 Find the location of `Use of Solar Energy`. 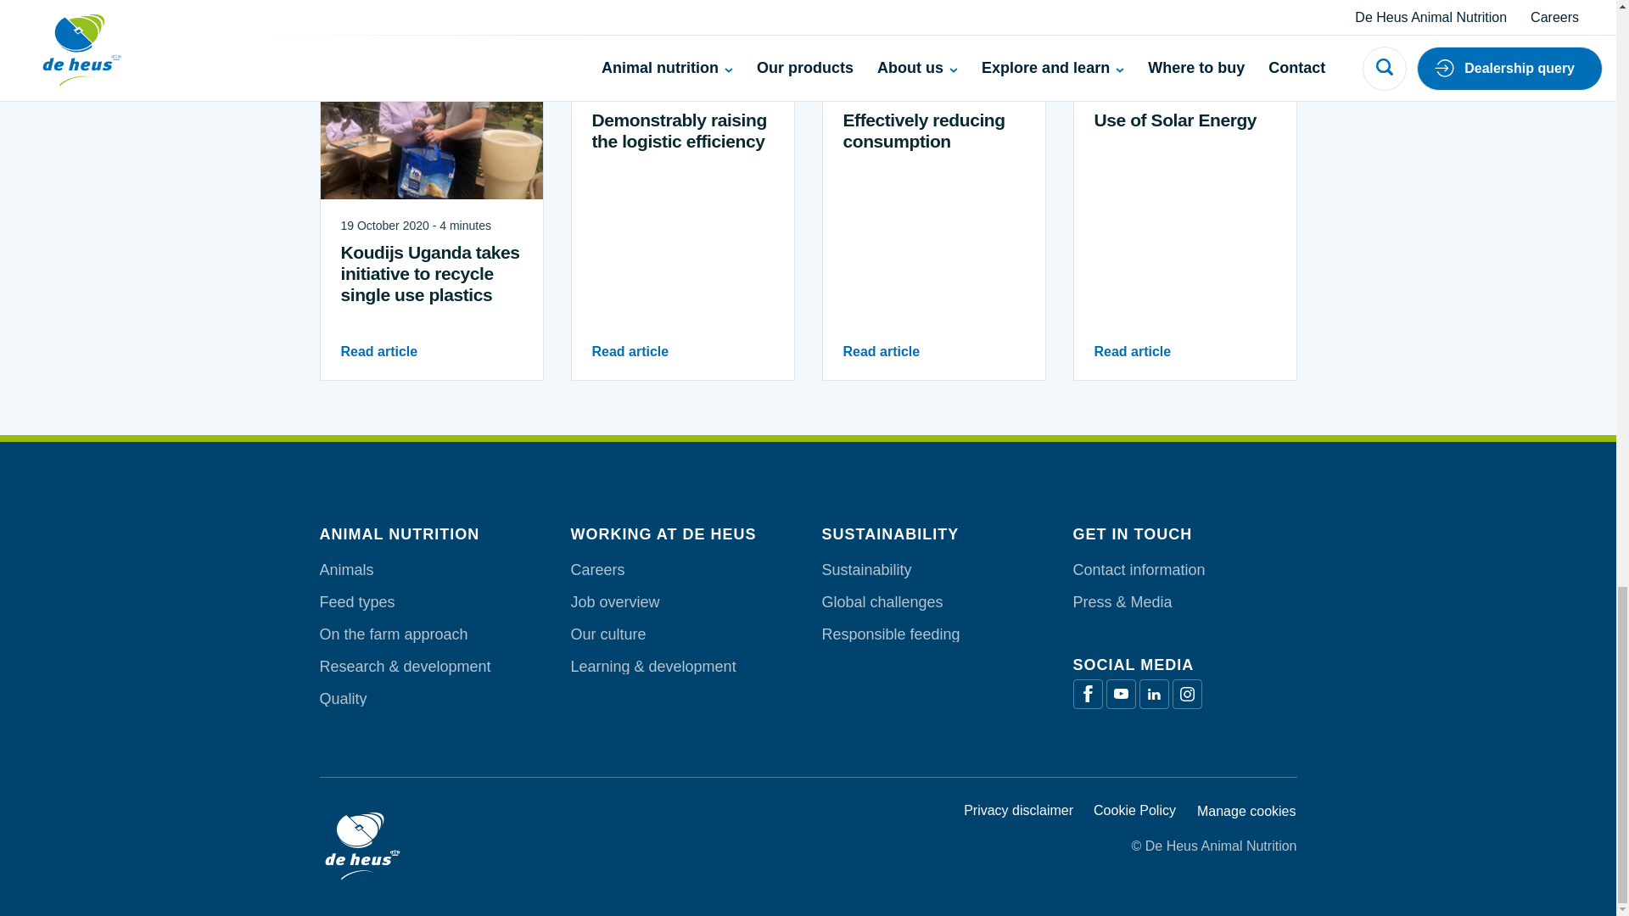

Use of Solar Energy is located at coordinates (1184, 120).